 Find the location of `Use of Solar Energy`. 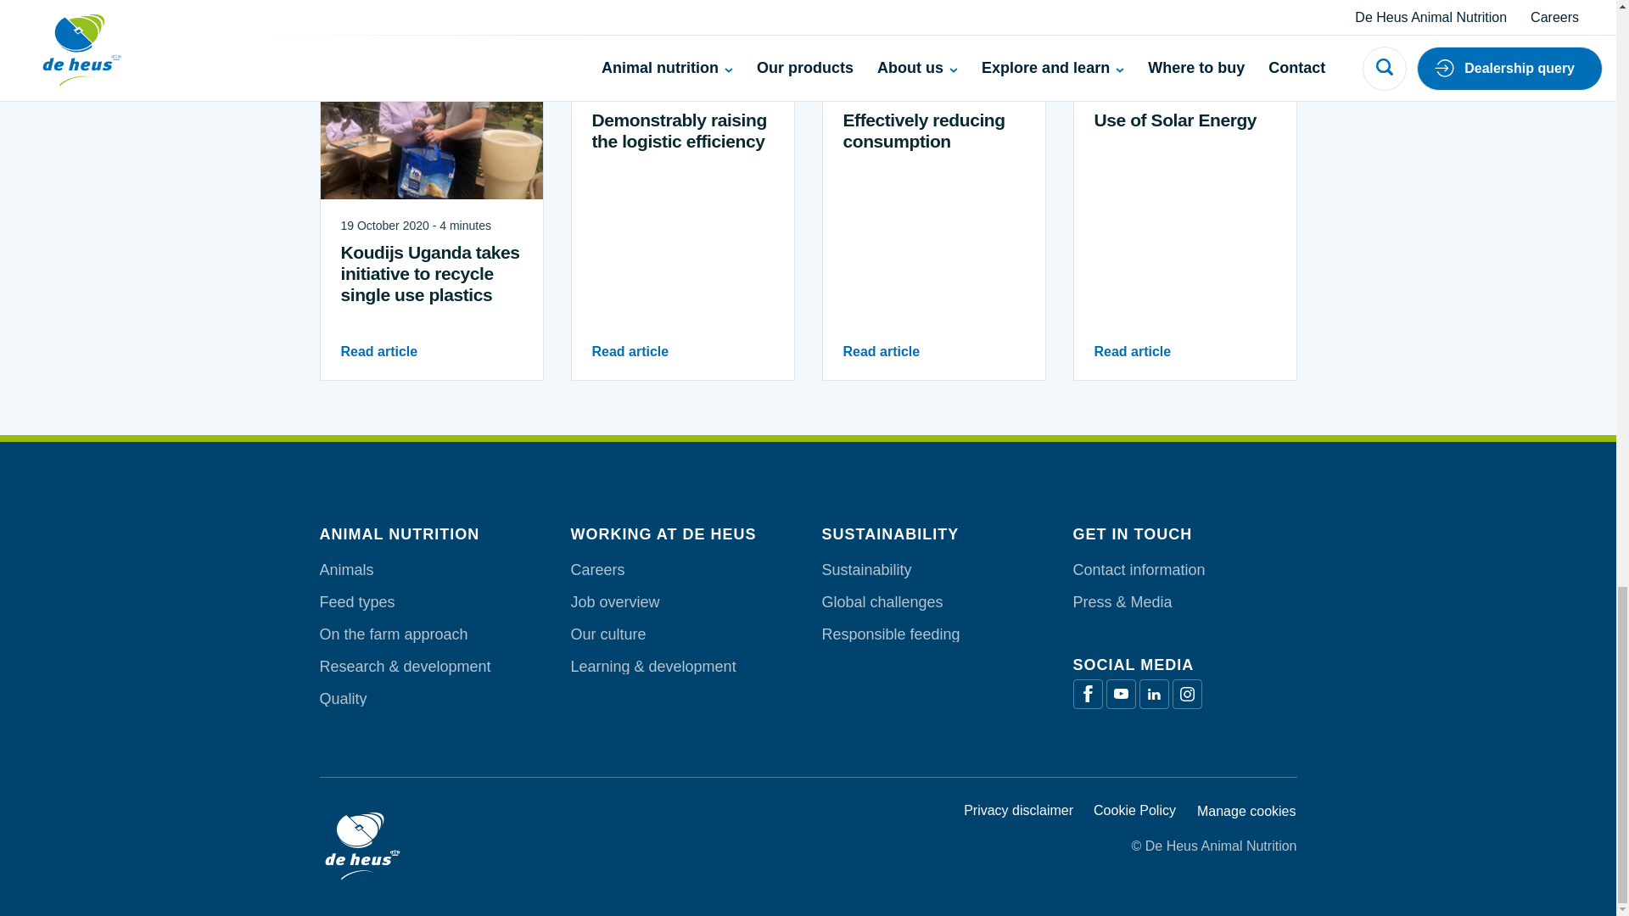

Use of Solar Energy is located at coordinates (1184, 120).